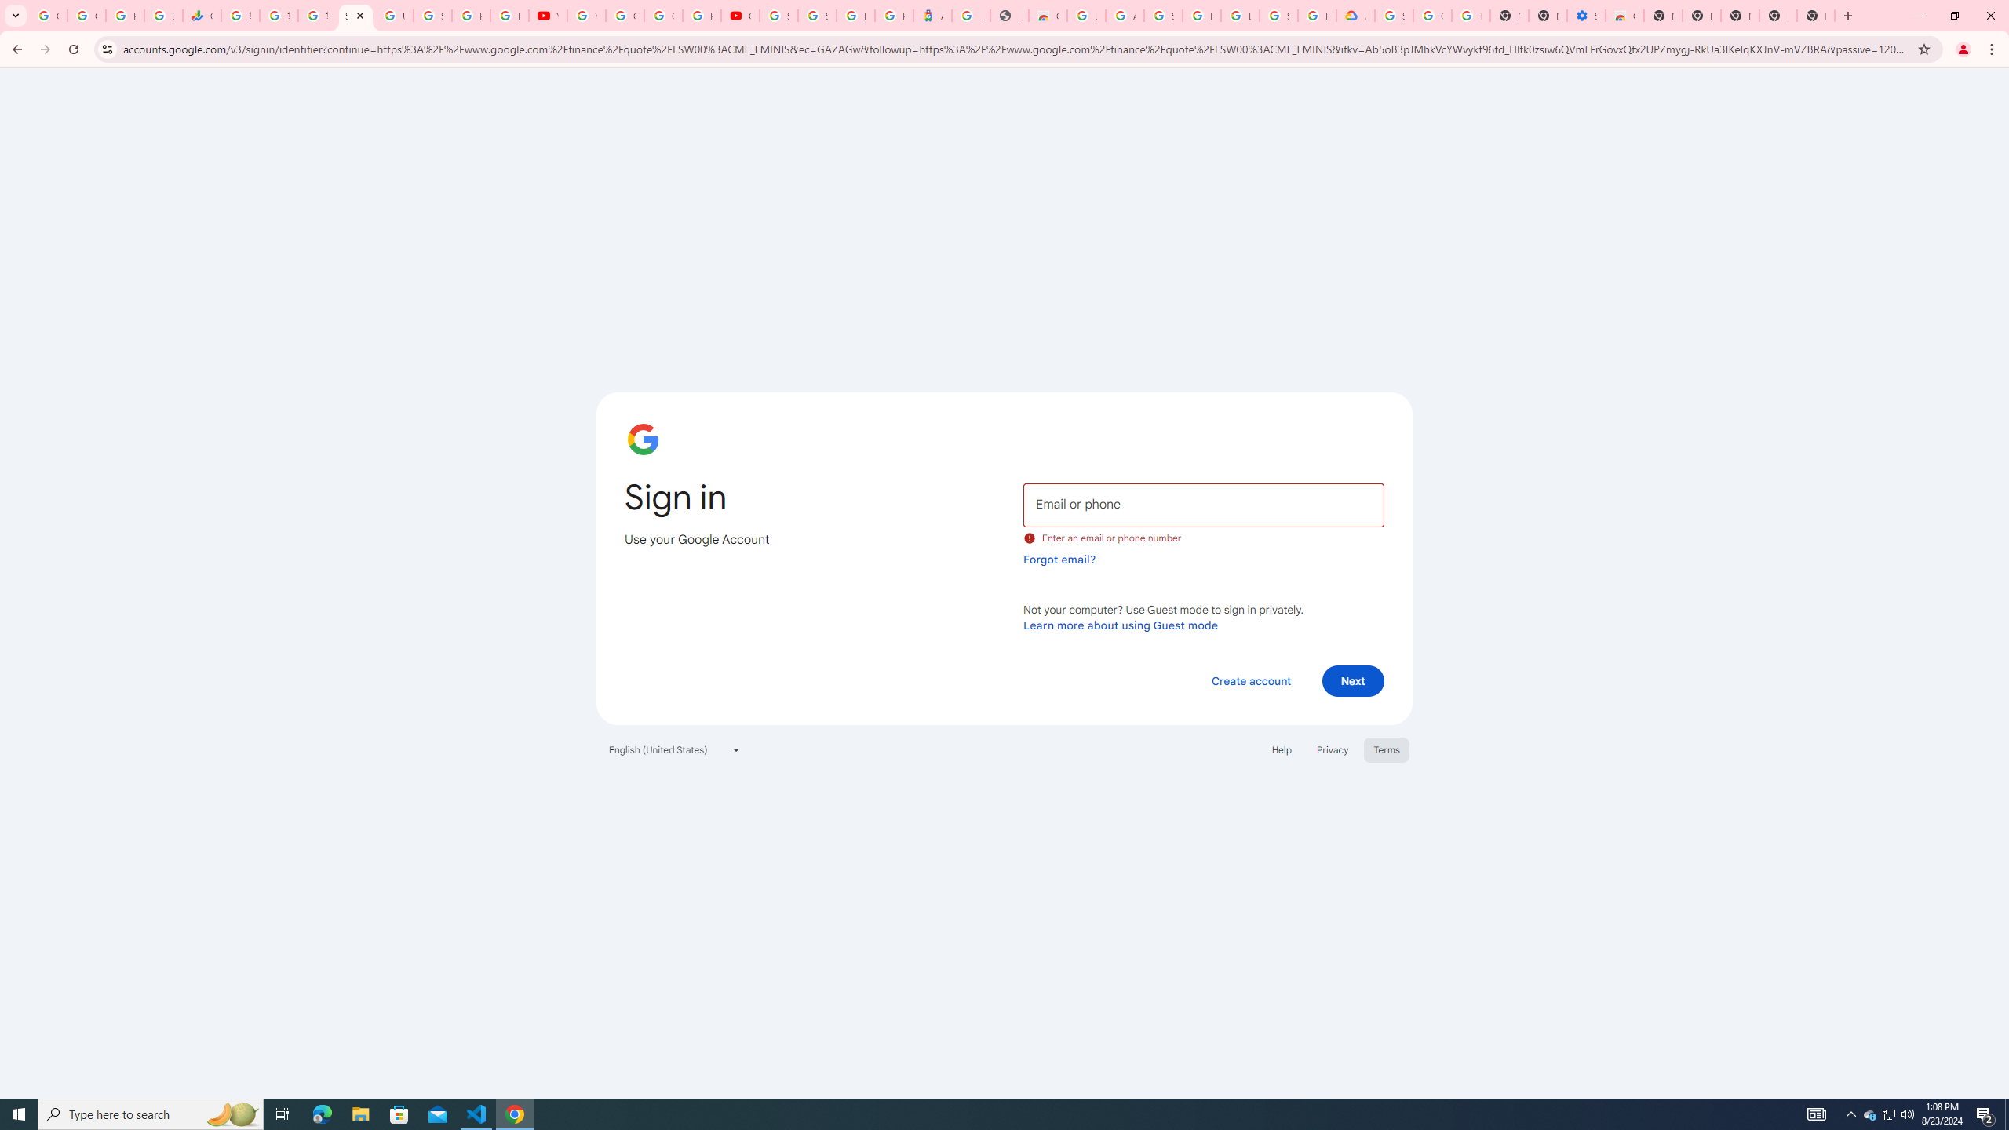 The image size is (2009, 1130). Describe the element at coordinates (1394, 16) in the screenshot. I see `Sign in - Google Accounts` at that location.